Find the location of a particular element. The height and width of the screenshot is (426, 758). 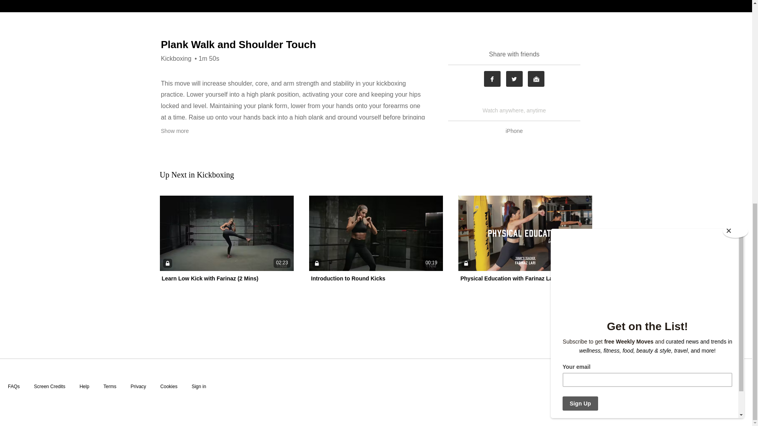

FAQs is located at coordinates (13, 387).